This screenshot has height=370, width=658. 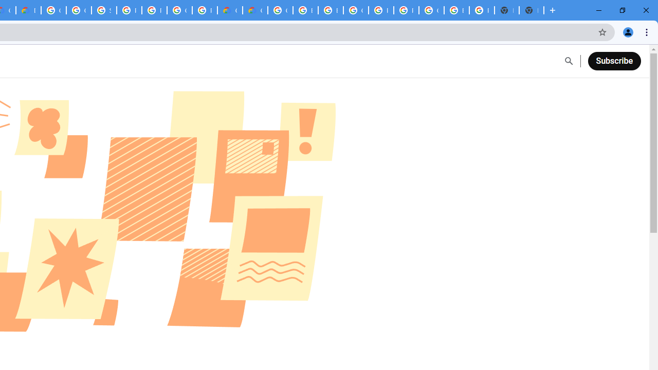 I want to click on Google Cloud Platform, so click(x=431, y=10).